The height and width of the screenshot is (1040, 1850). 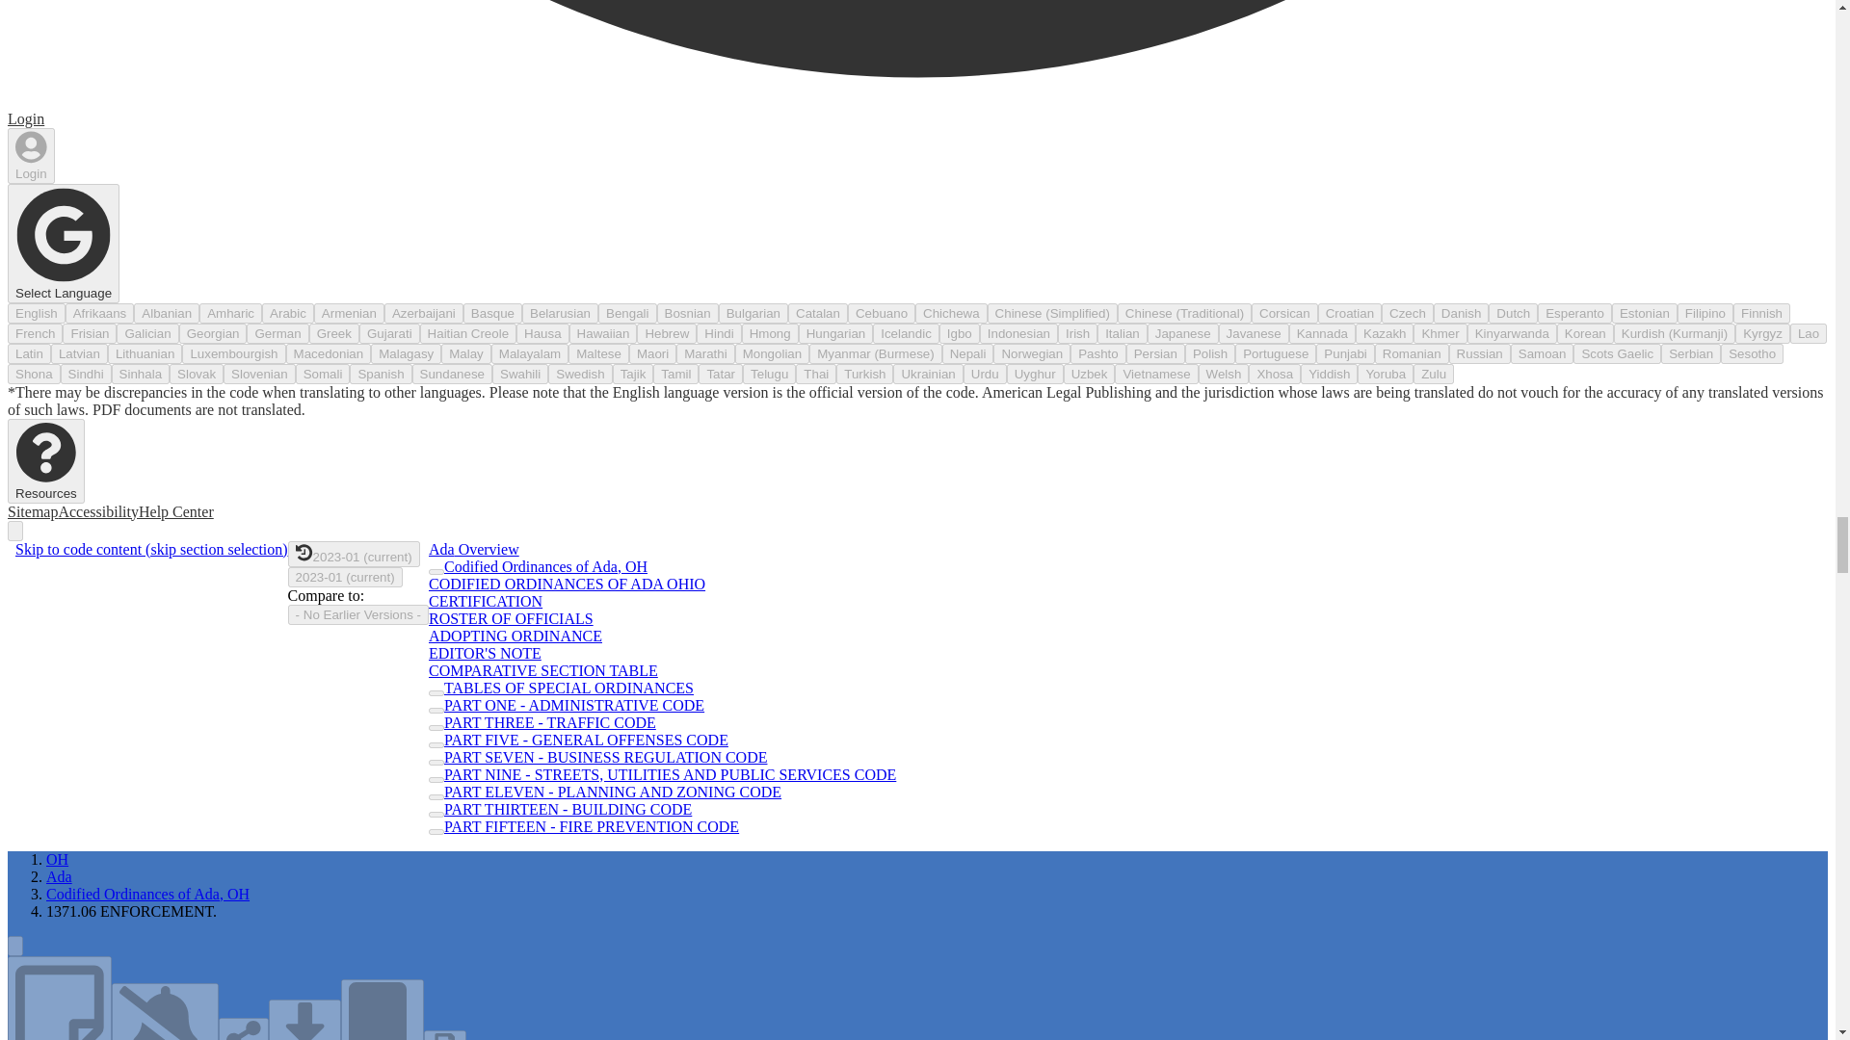 I want to click on Annotations Off, so click(x=59, y=998).